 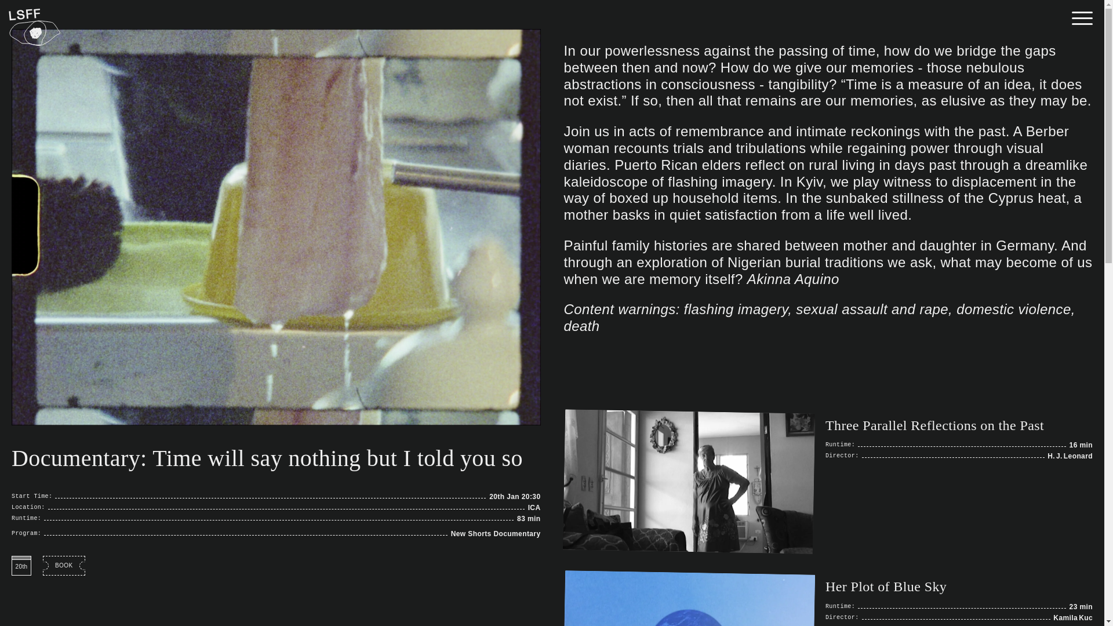 What do you see at coordinates (35, 28) in the screenshot?
I see `home` at bounding box center [35, 28].